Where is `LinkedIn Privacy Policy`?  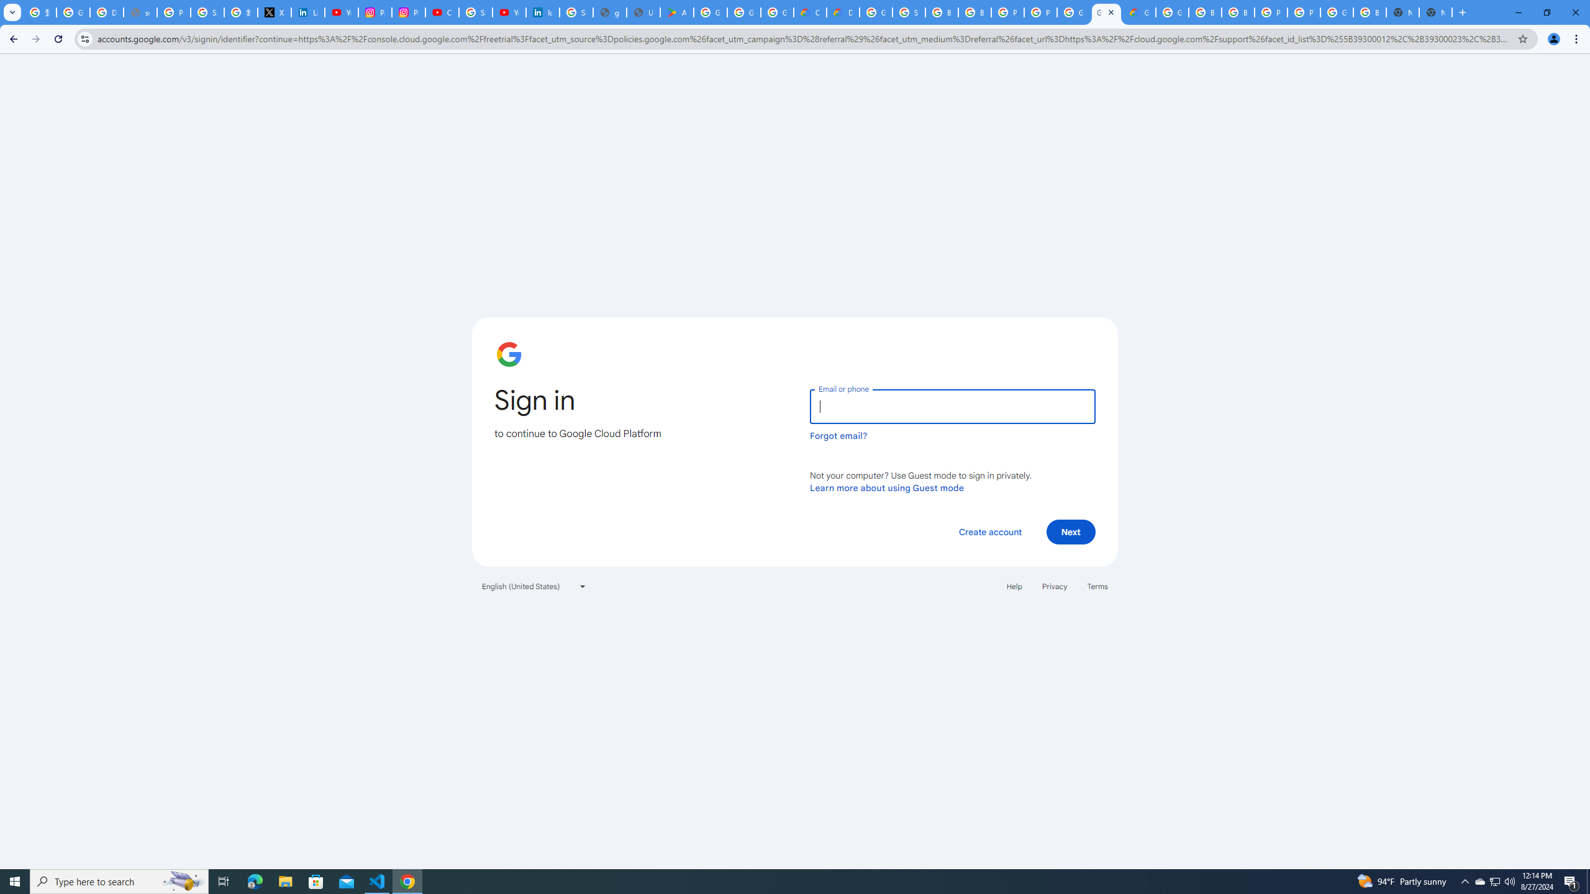
LinkedIn Privacy Policy is located at coordinates (308, 12).